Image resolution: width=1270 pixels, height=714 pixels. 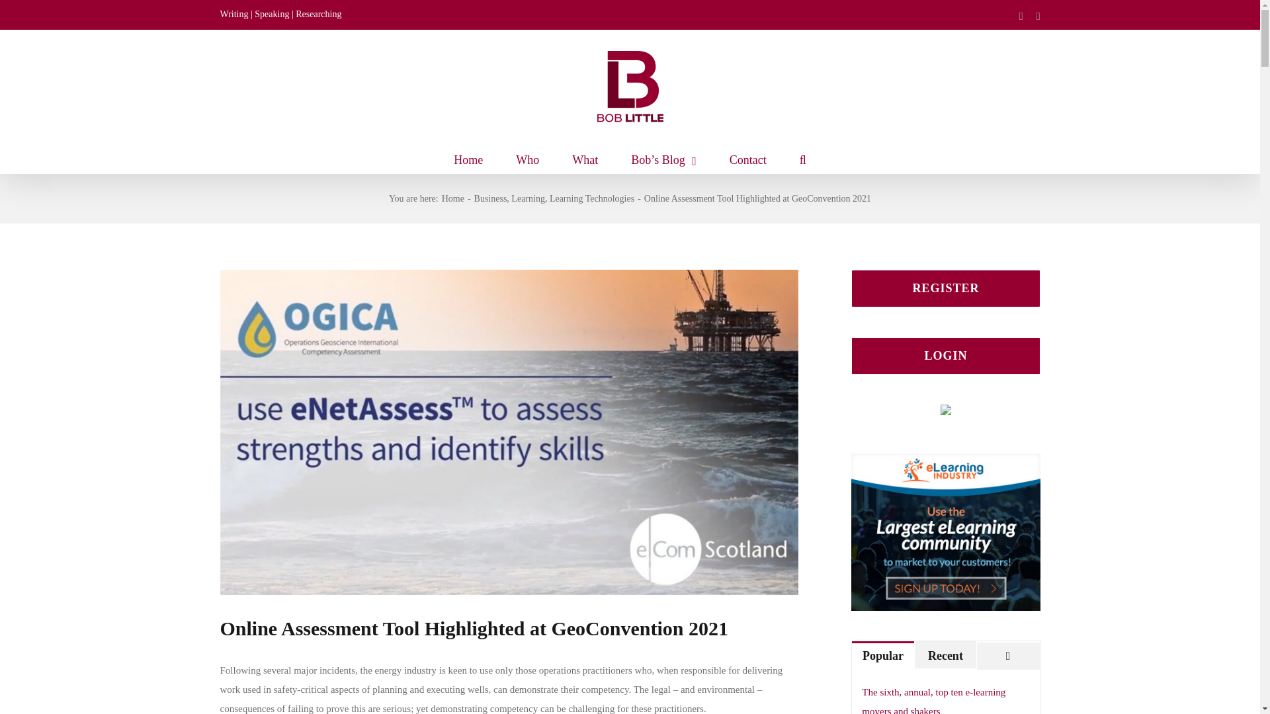 What do you see at coordinates (747, 159) in the screenshot?
I see `Contact` at bounding box center [747, 159].